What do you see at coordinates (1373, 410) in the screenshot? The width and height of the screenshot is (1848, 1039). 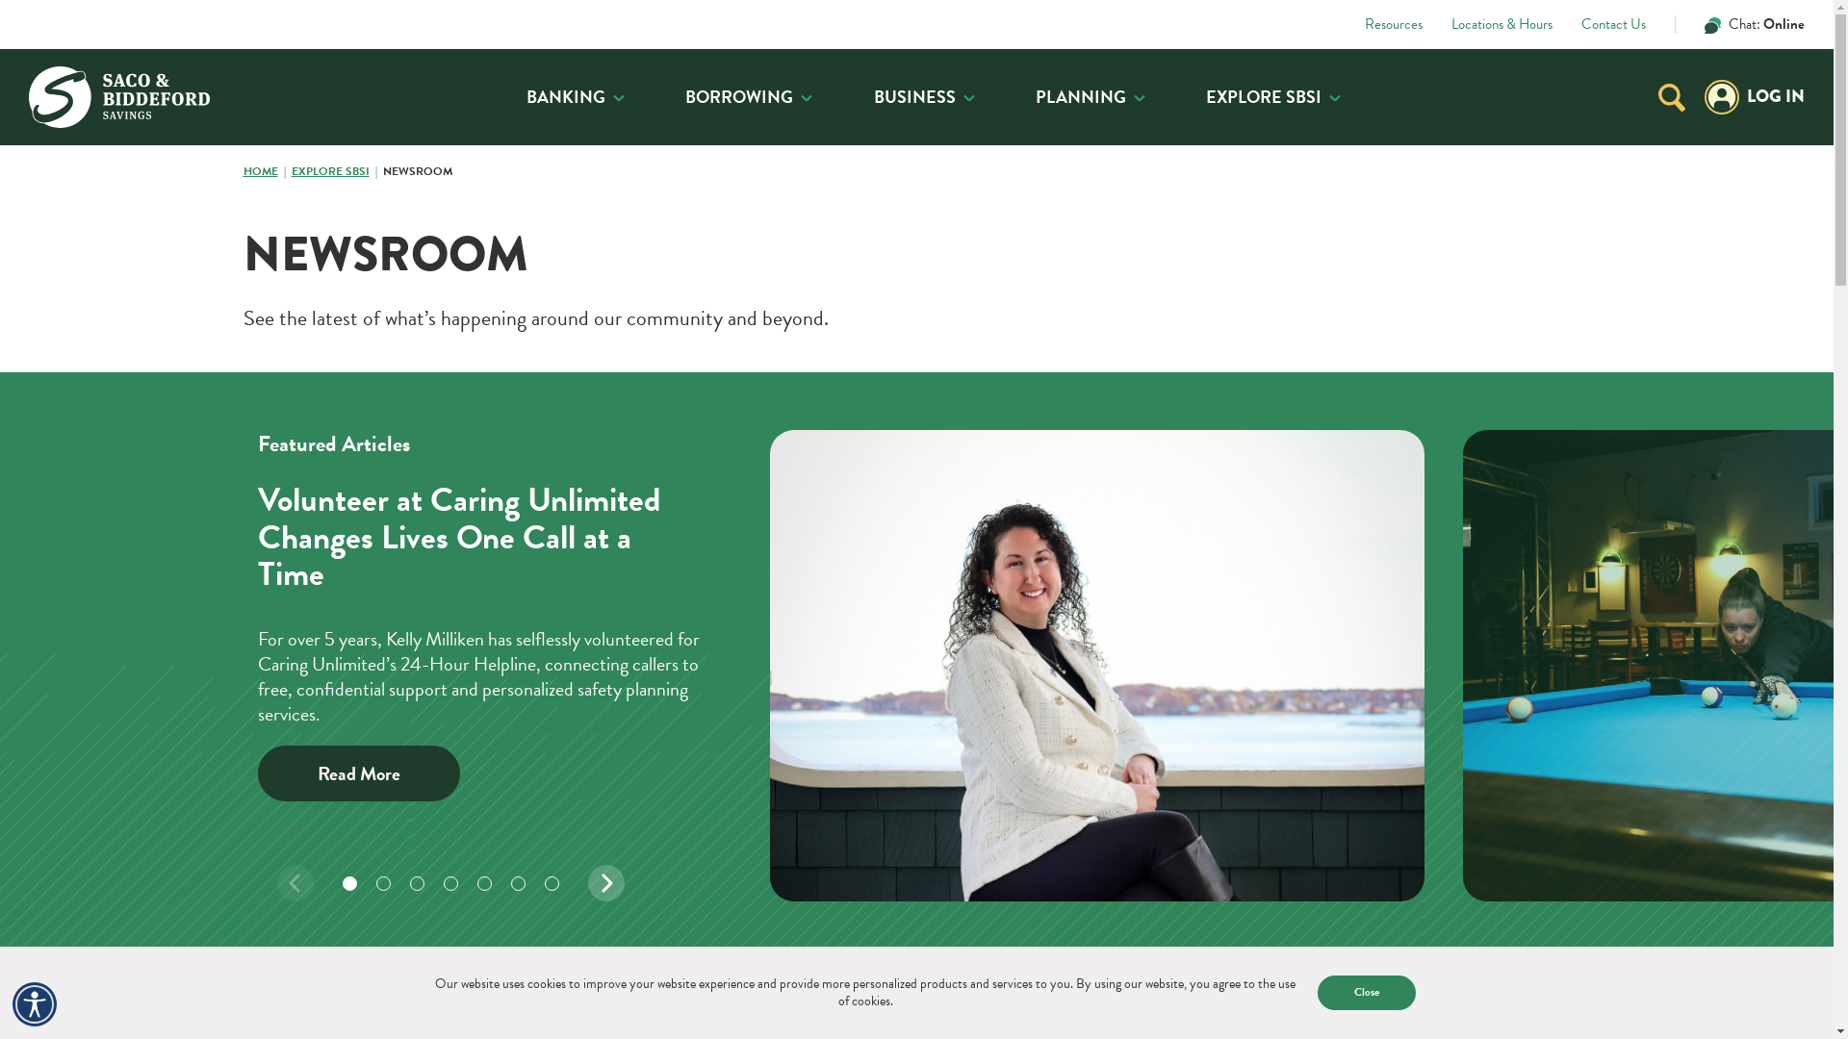 I see `Learn More
 ` at bounding box center [1373, 410].